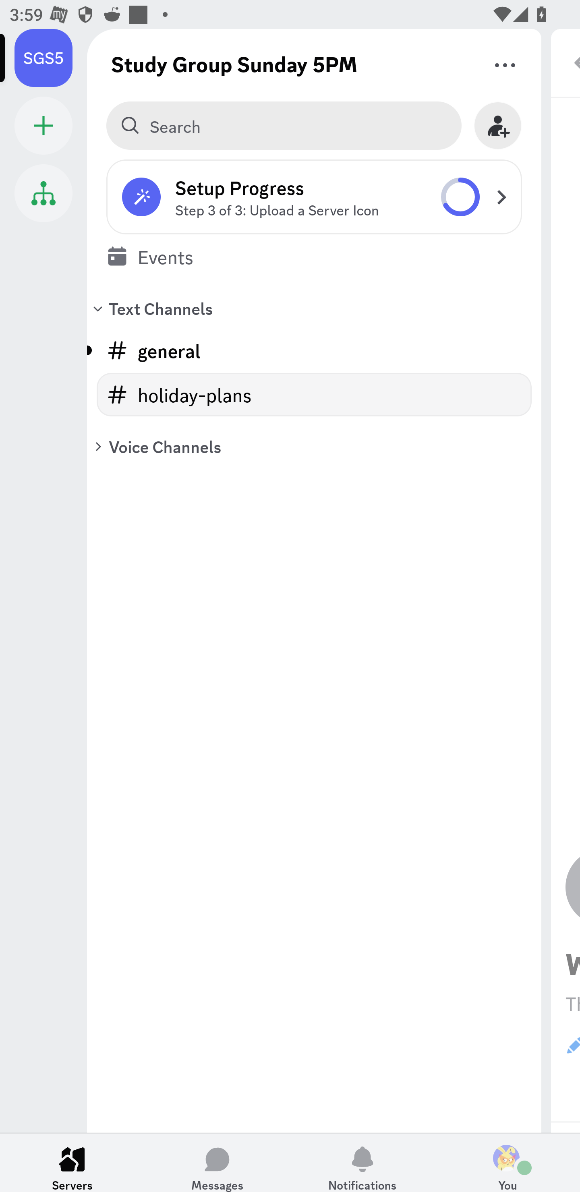 The image size is (580, 1192). I want to click on   Study Group Sunday 5PM SGS5, so click(51, 58).